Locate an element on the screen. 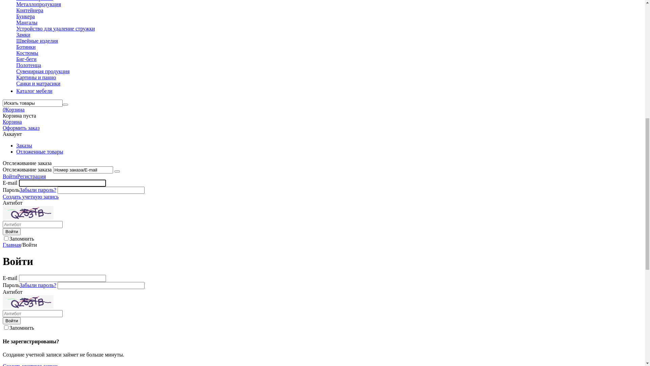 The image size is (650, 366). 8(0216)51-45-31 is located at coordinates (21, 122).